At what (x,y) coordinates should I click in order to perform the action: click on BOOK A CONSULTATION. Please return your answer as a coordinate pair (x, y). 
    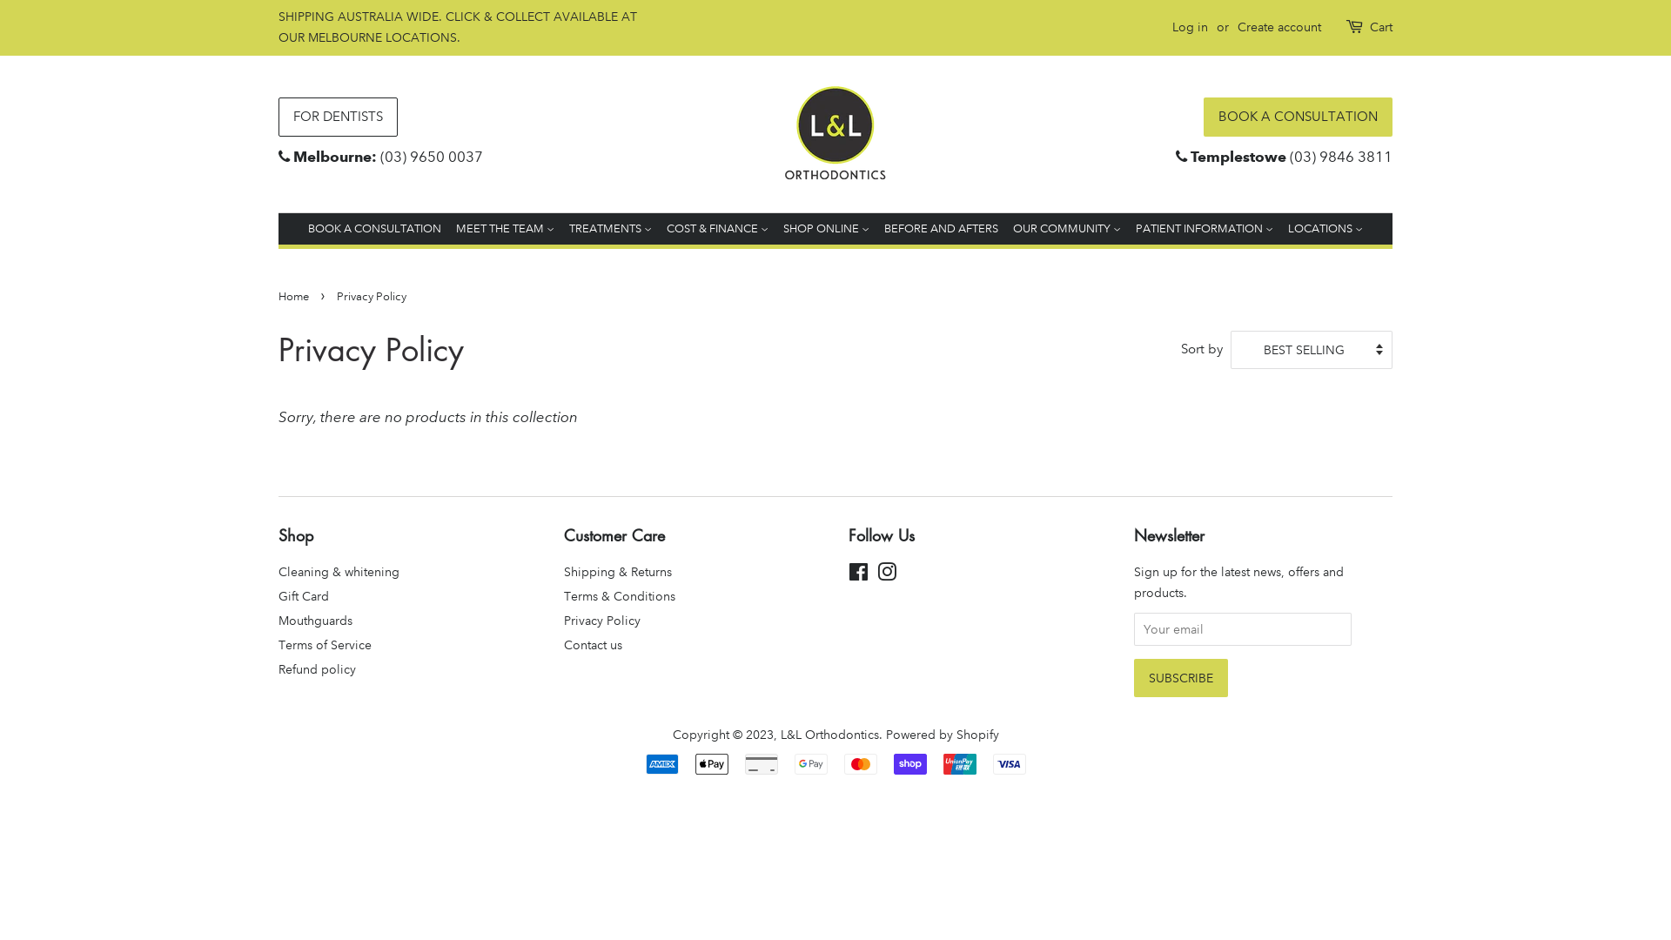
    Looking at the image, I should click on (378, 230).